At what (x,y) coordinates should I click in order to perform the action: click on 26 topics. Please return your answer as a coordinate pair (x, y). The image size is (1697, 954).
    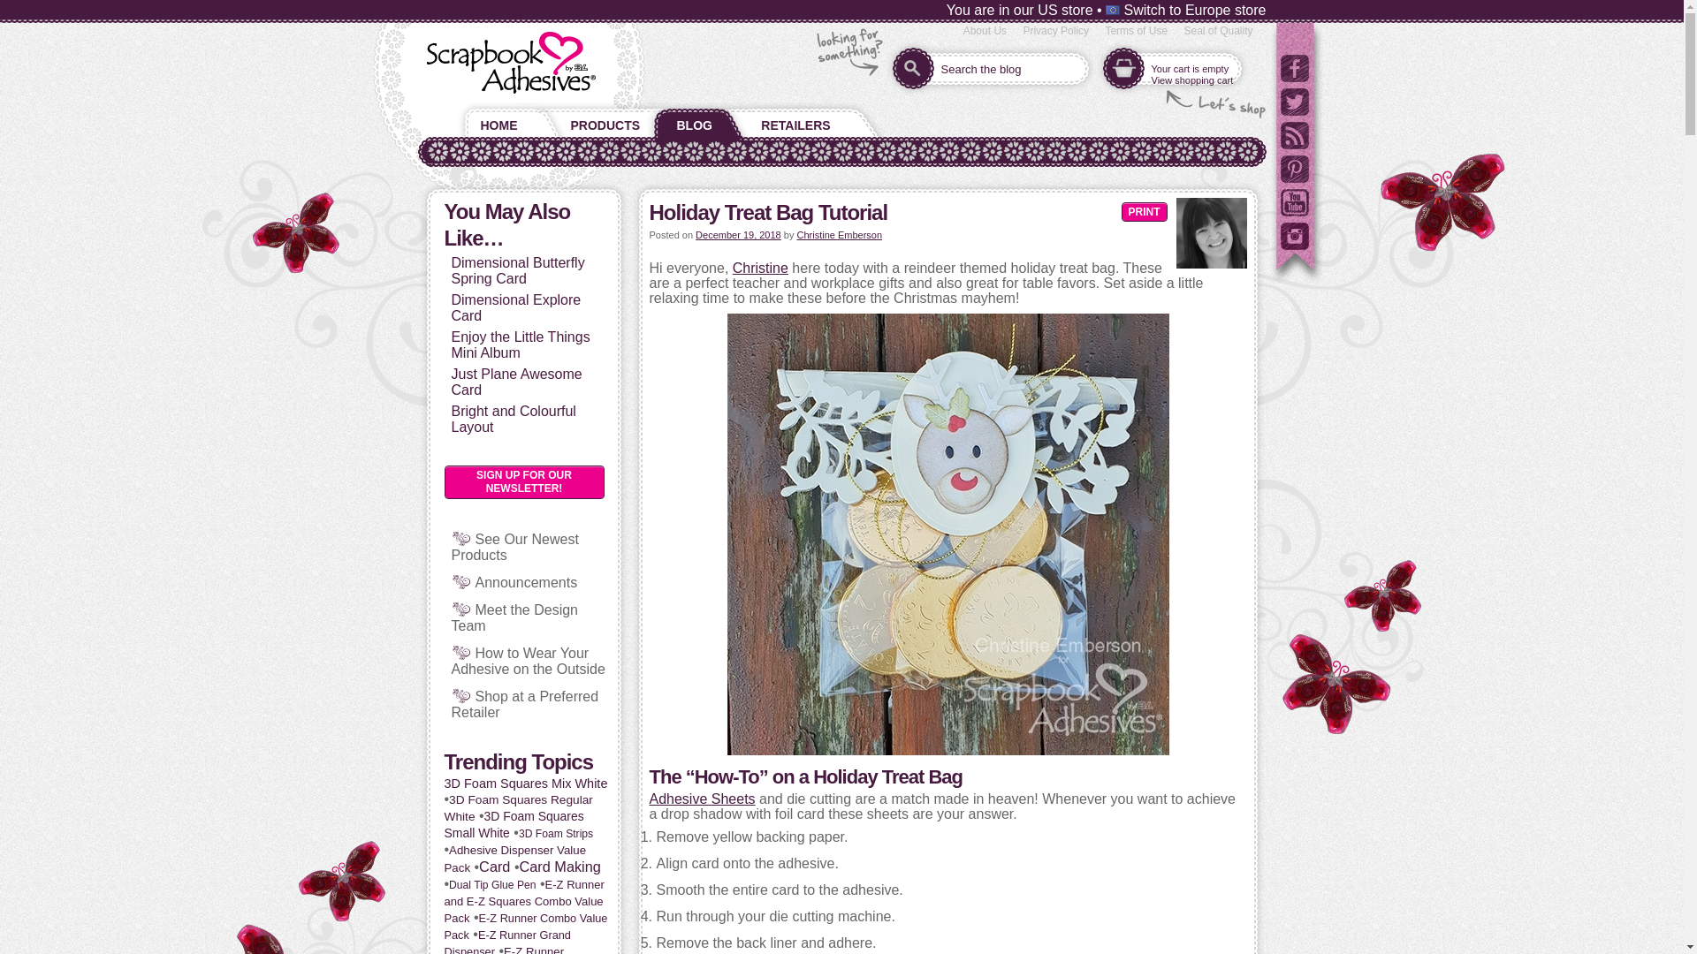
    Looking at the image, I should click on (506, 941).